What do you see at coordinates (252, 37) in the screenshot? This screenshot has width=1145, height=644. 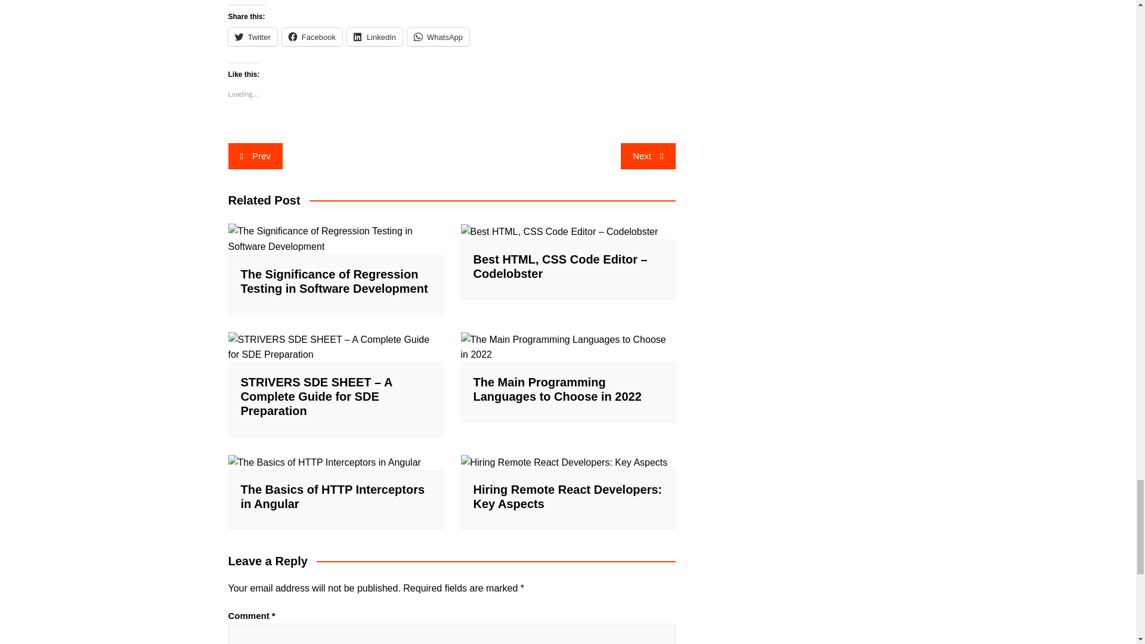 I see `Twitter` at bounding box center [252, 37].